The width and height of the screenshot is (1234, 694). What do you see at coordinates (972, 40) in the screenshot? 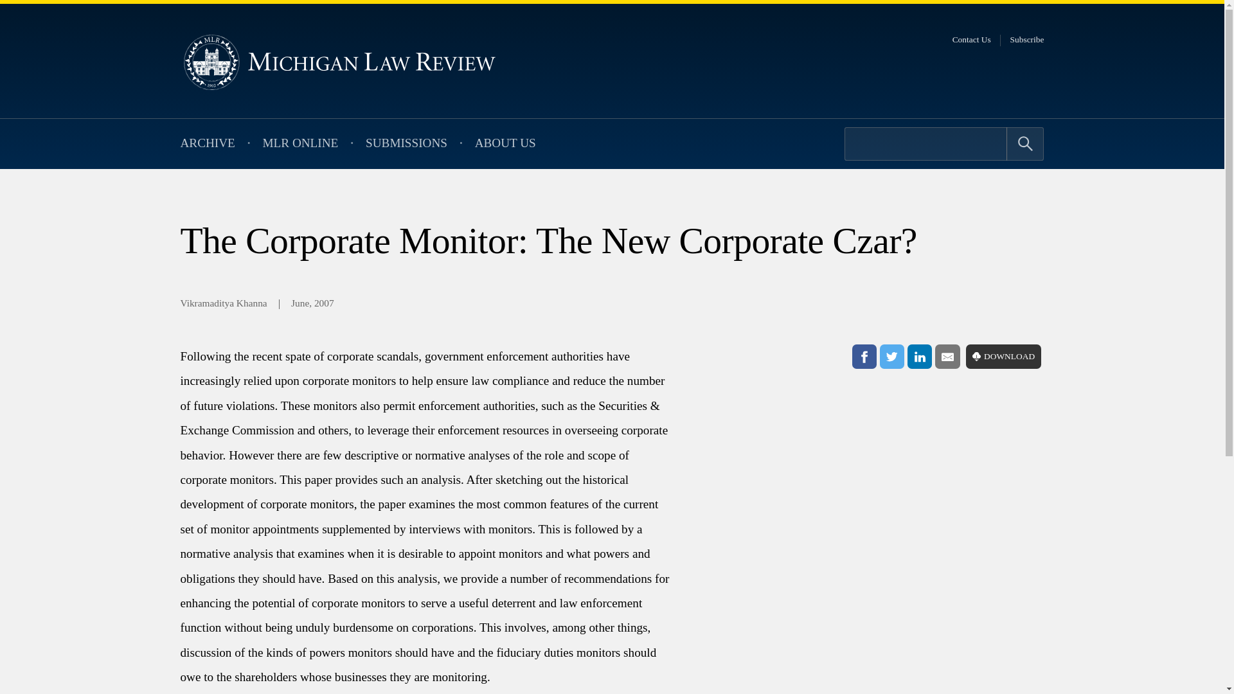
I see `Contact Us` at bounding box center [972, 40].